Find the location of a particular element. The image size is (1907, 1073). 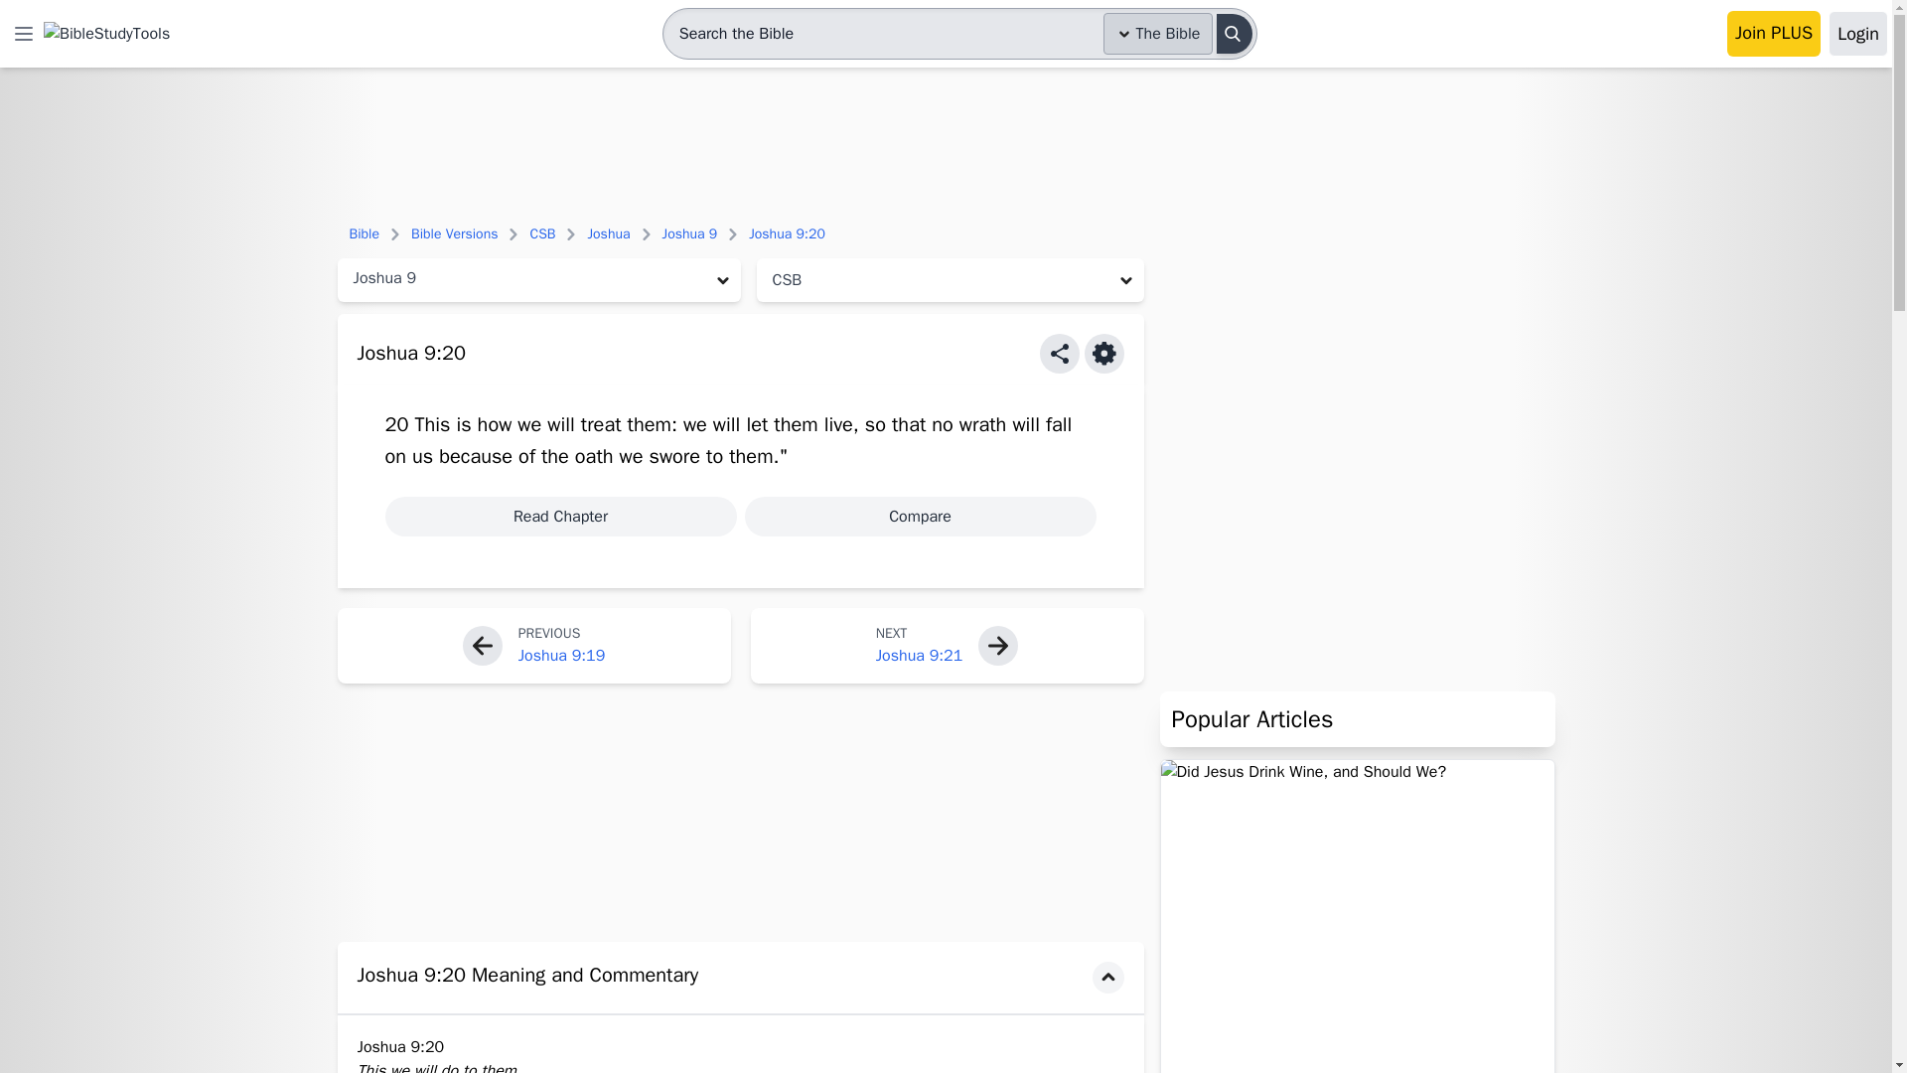

Scripture Settings is located at coordinates (1104, 353).